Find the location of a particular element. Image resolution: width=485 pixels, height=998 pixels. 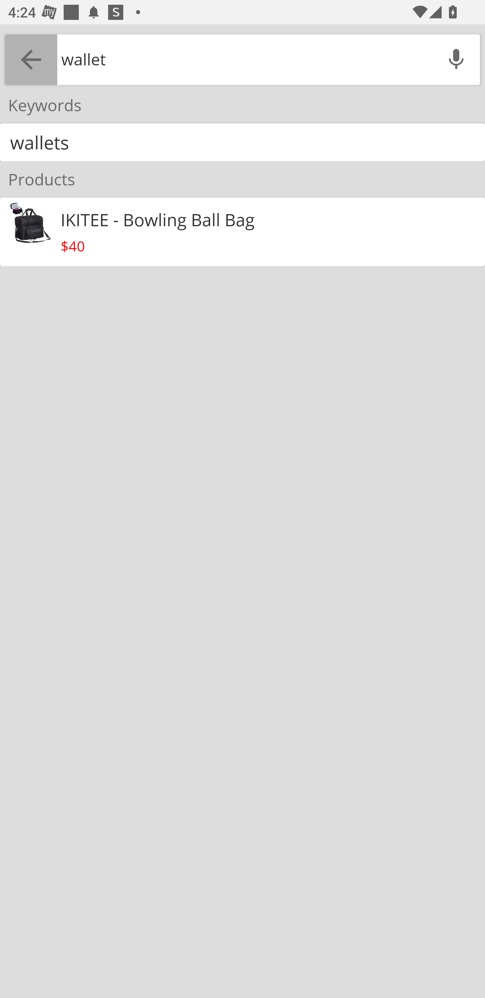

wallet is located at coordinates (245, 59).